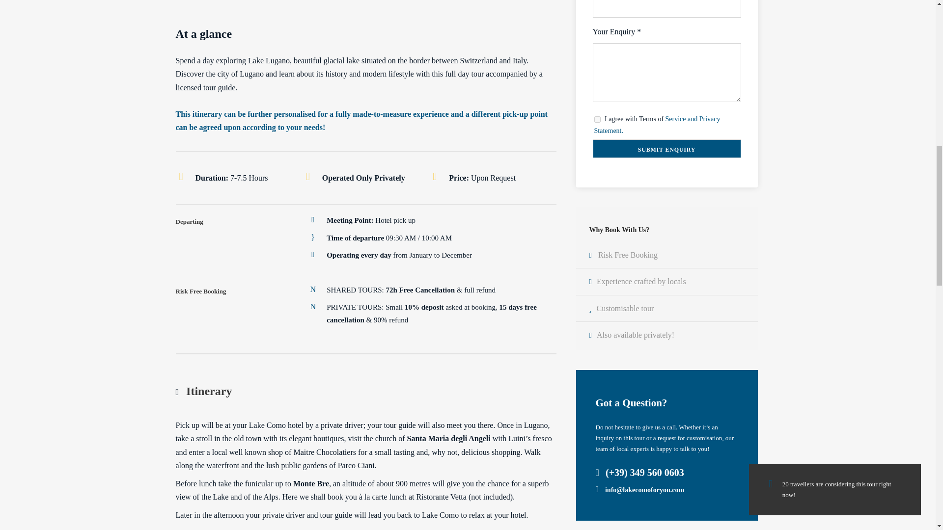 The height and width of the screenshot is (530, 943). What do you see at coordinates (666, 148) in the screenshot?
I see `Submit Enquiry` at bounding box center [666, 148].